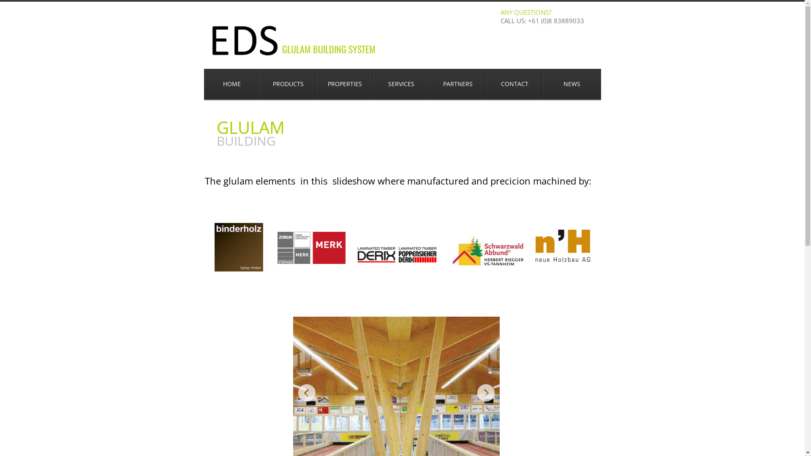 The height and width of the screenshot is (456, 811). I want to click on SERVICES, so click(401, 84).